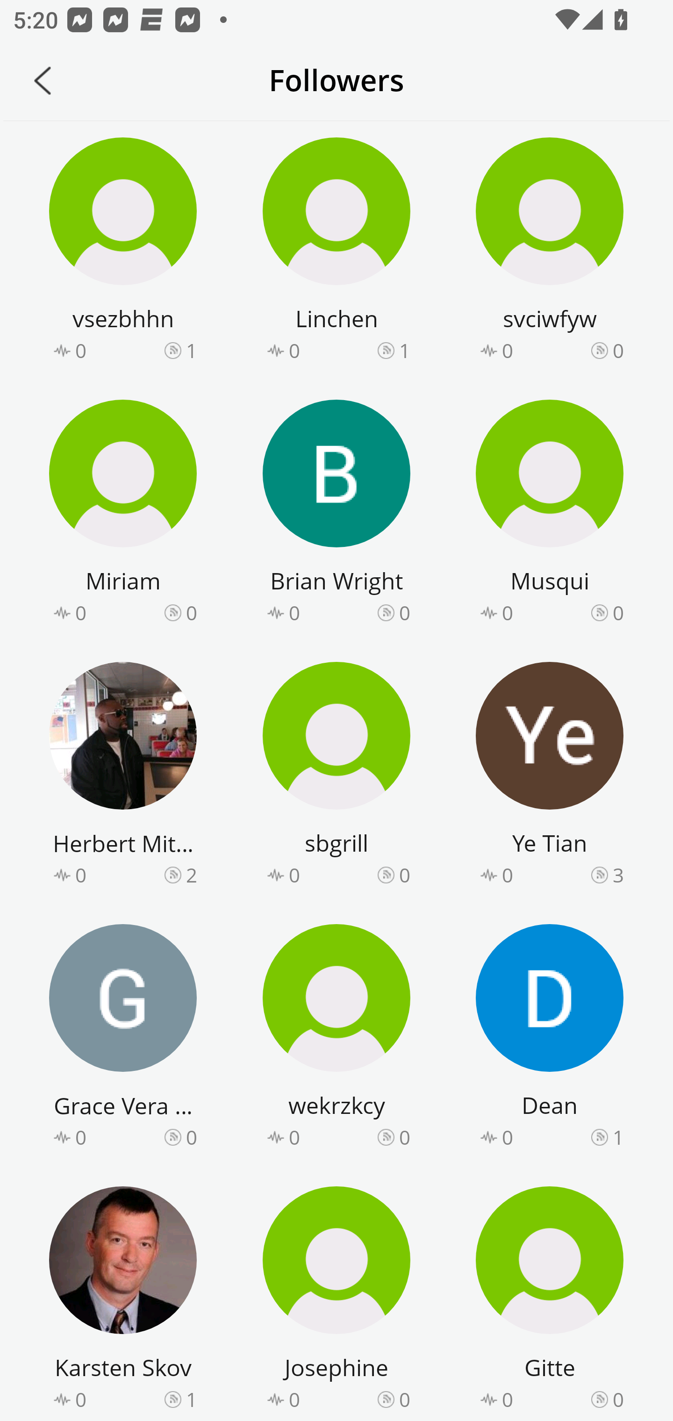 Image resolution: width=673 pixels, height=1421 pixels. Describe the element at coordinates (123, 1039) in the screenshot. I see `Grace Vera Amankwah 0 0` at that location.